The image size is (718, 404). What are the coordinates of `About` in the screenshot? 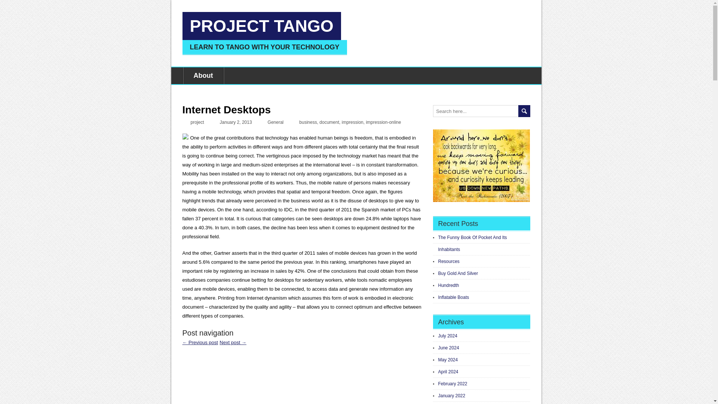 It's located at (203, 76).